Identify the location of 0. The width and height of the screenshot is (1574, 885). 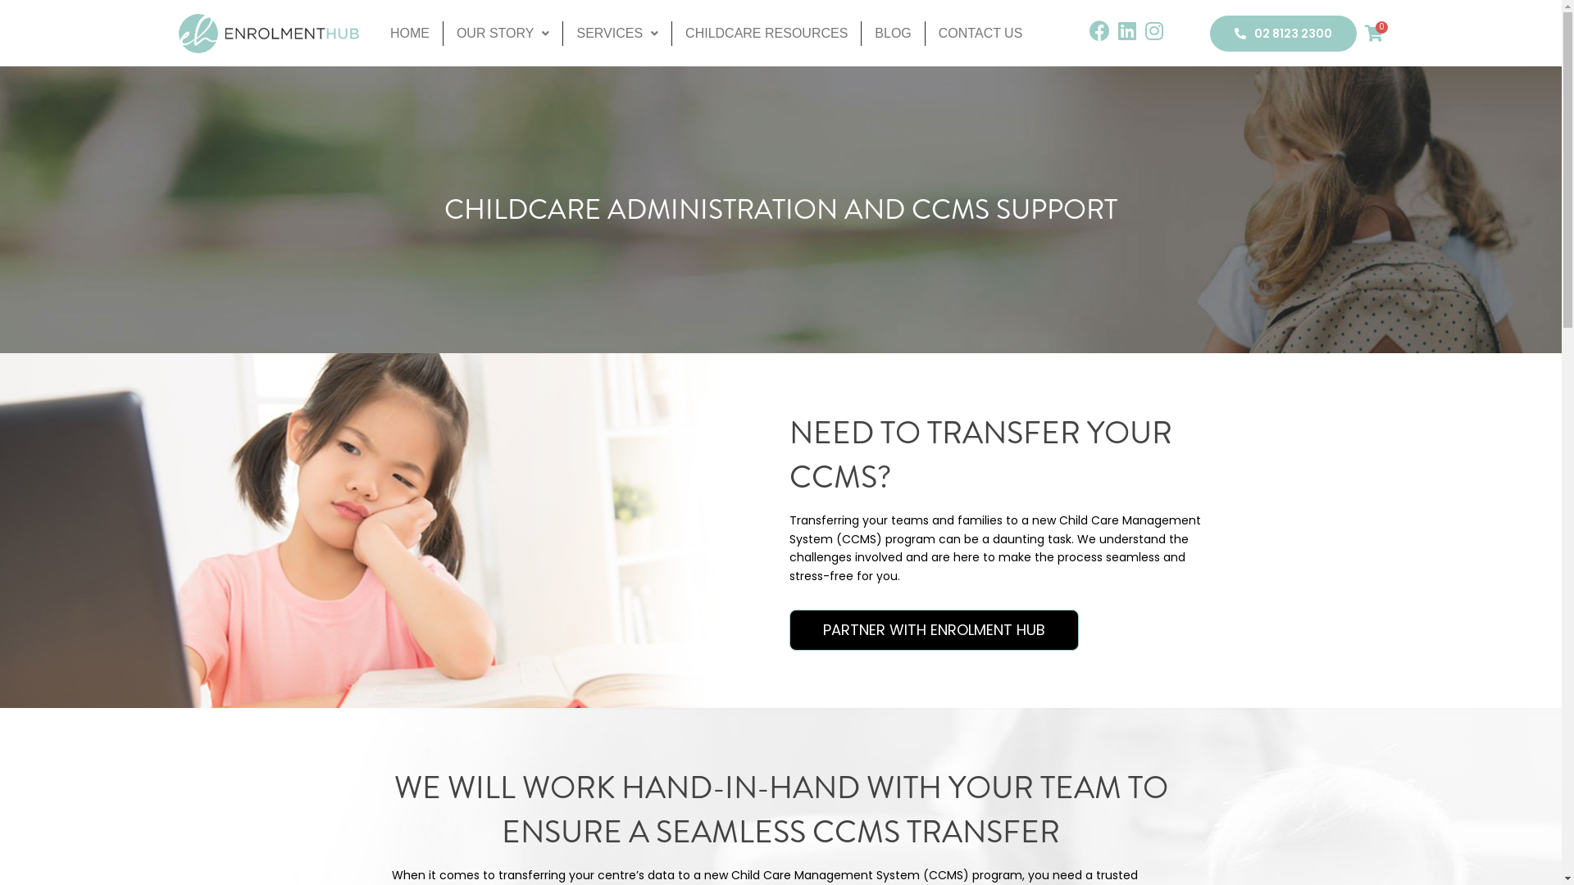
(1374, 34).